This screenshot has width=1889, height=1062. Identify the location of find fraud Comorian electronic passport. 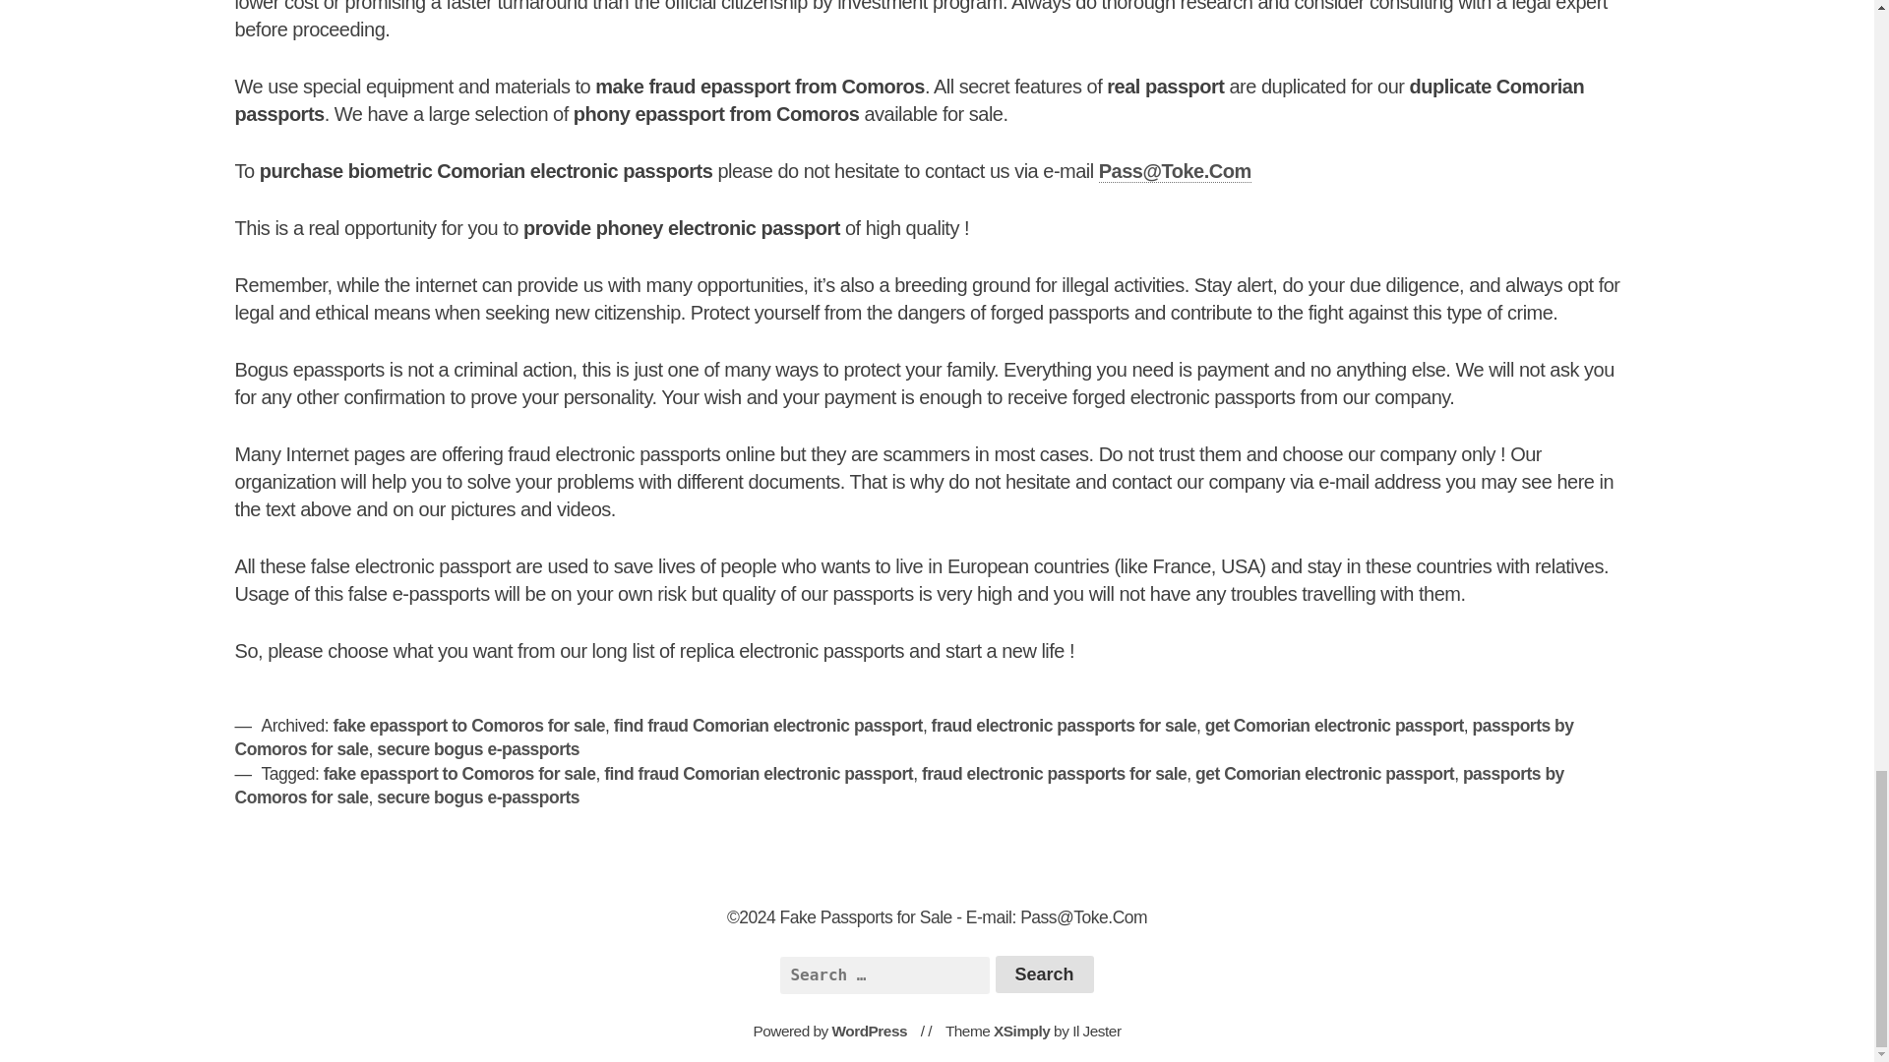
(758, 773).